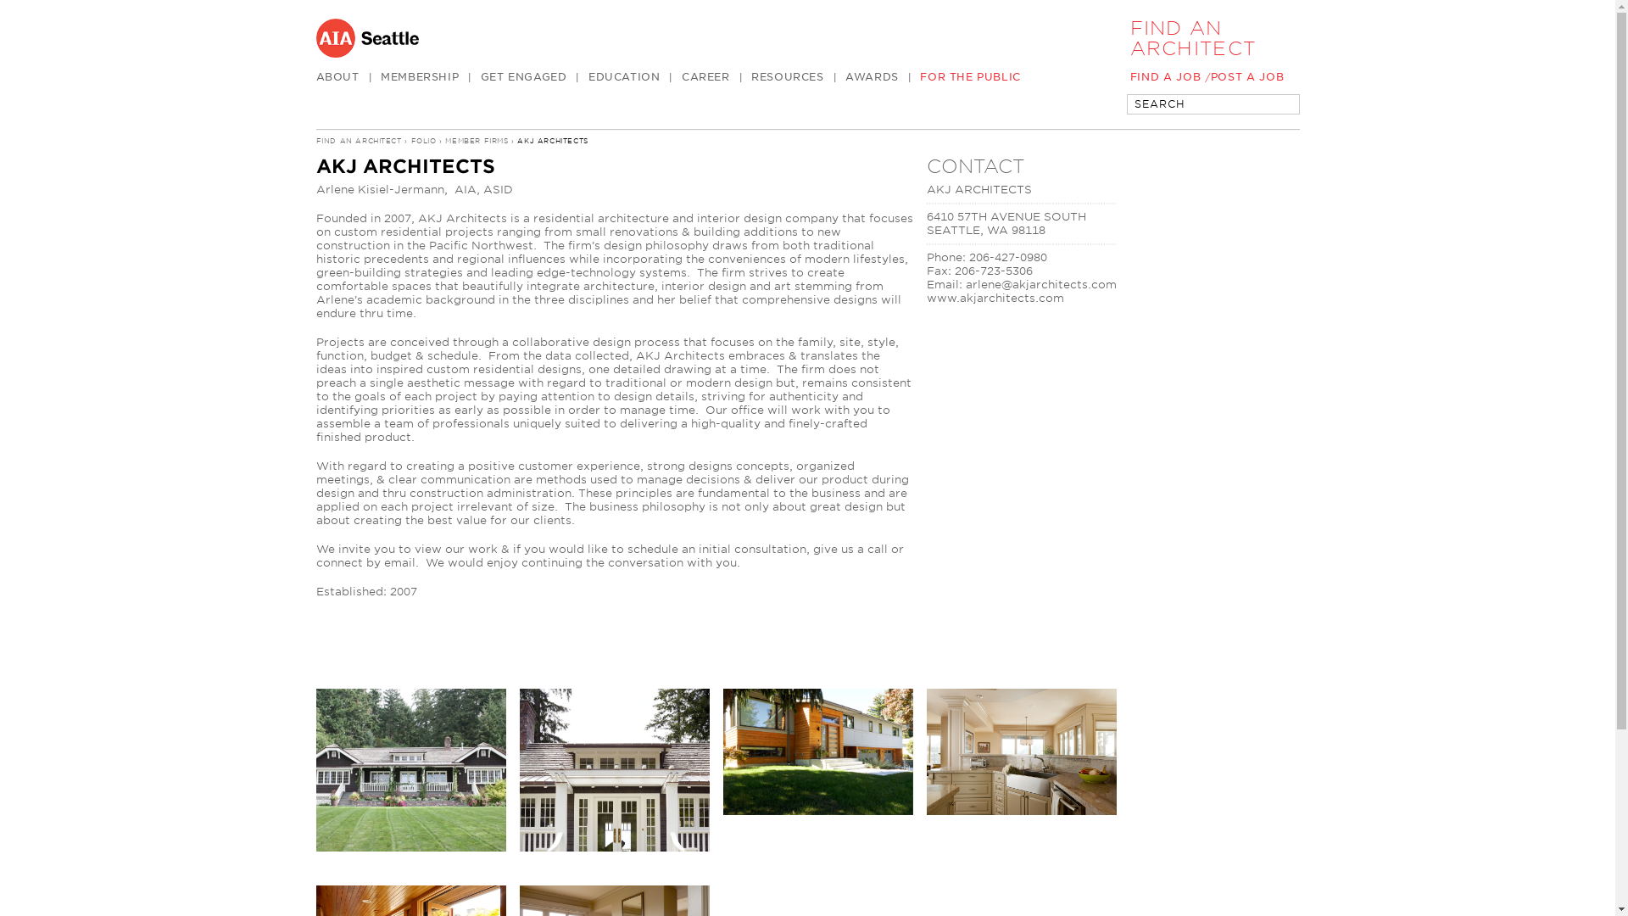  Describe the element at coordinates (431, 77) in the screenshot. I see `MEMBERSHIP` at that location.